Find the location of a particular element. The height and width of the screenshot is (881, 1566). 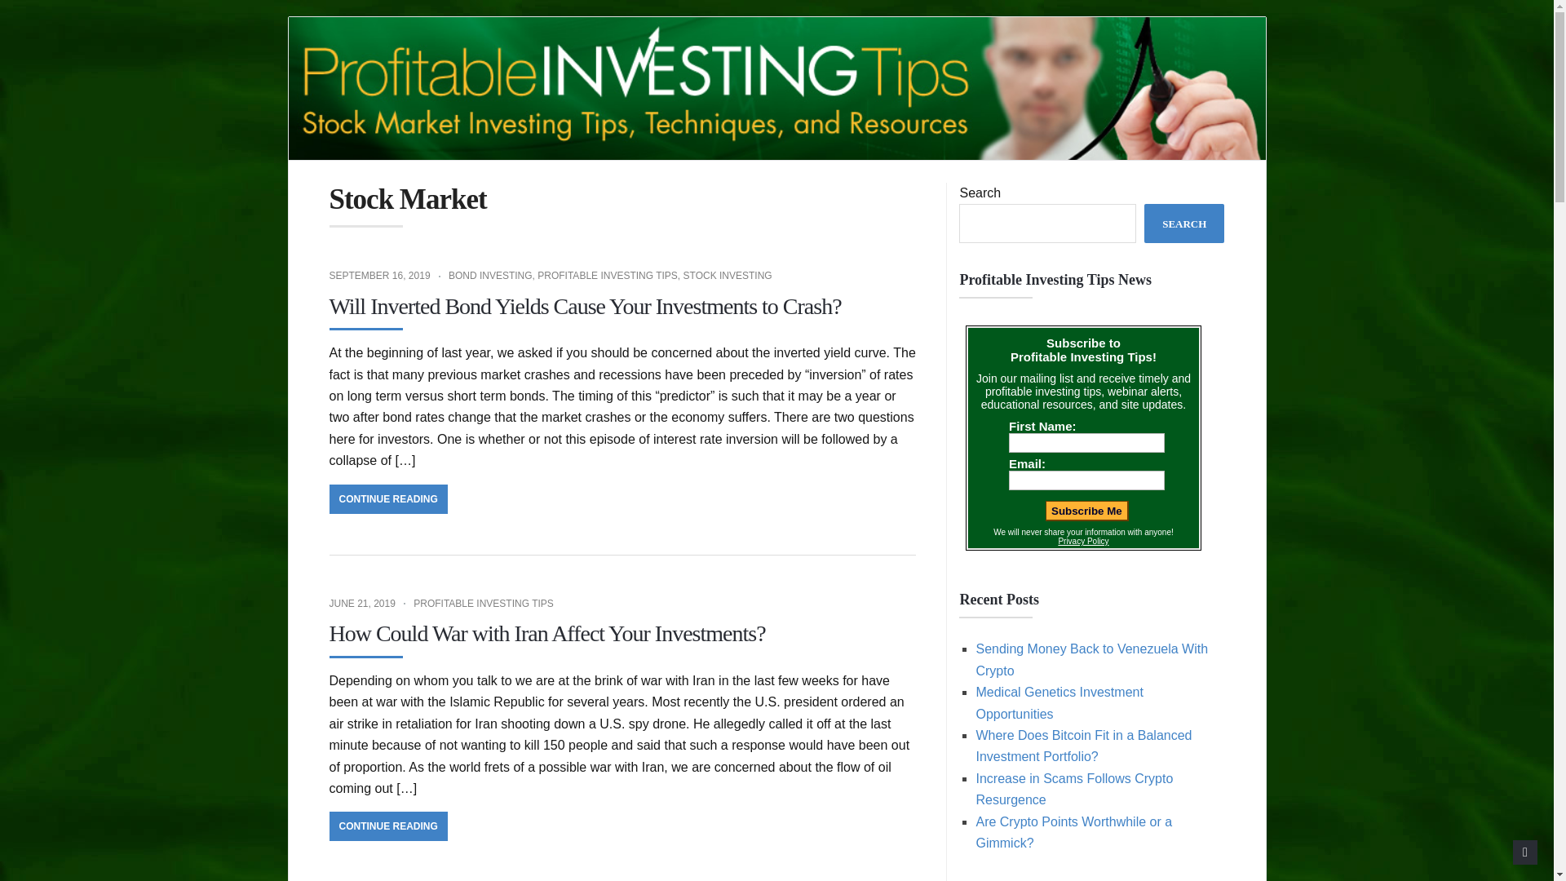

CONTINUE READING is located at coordinates (388, 826).